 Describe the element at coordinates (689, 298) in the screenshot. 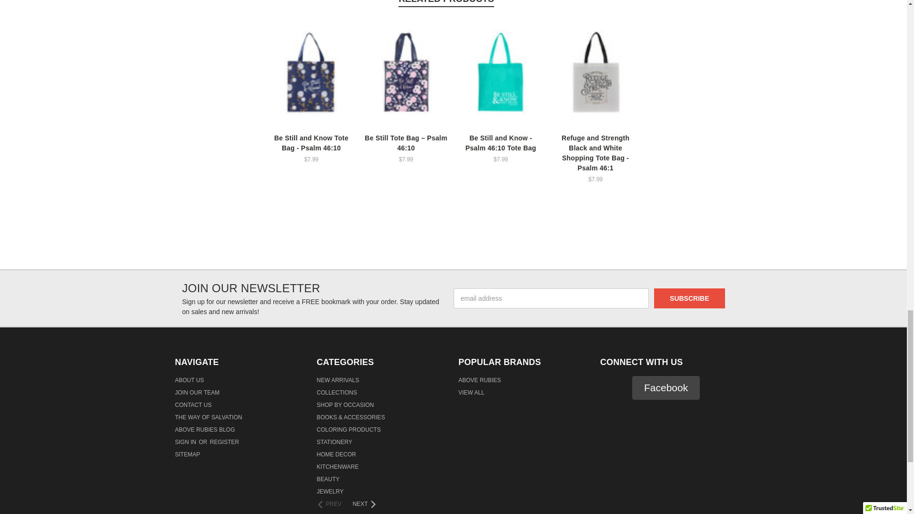

I see `Subscribe` at that location.